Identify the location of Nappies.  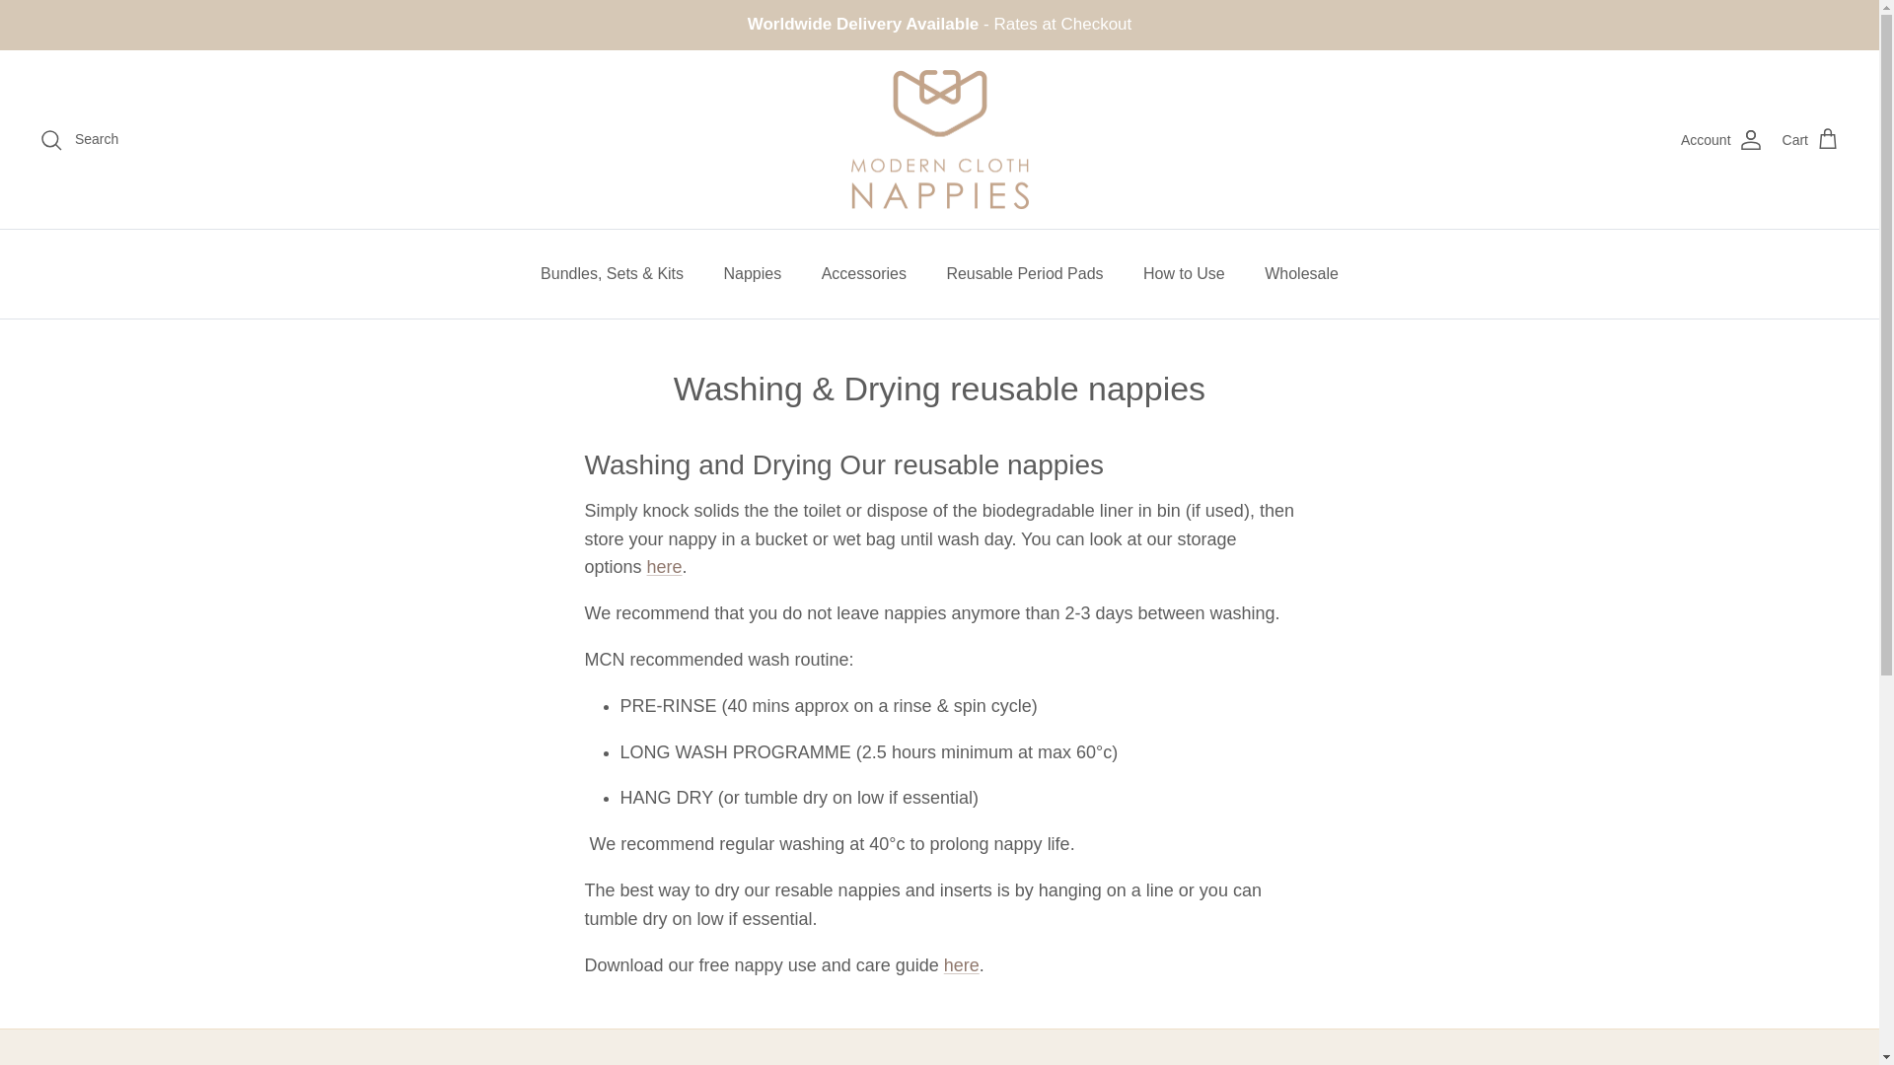
(753, 274).